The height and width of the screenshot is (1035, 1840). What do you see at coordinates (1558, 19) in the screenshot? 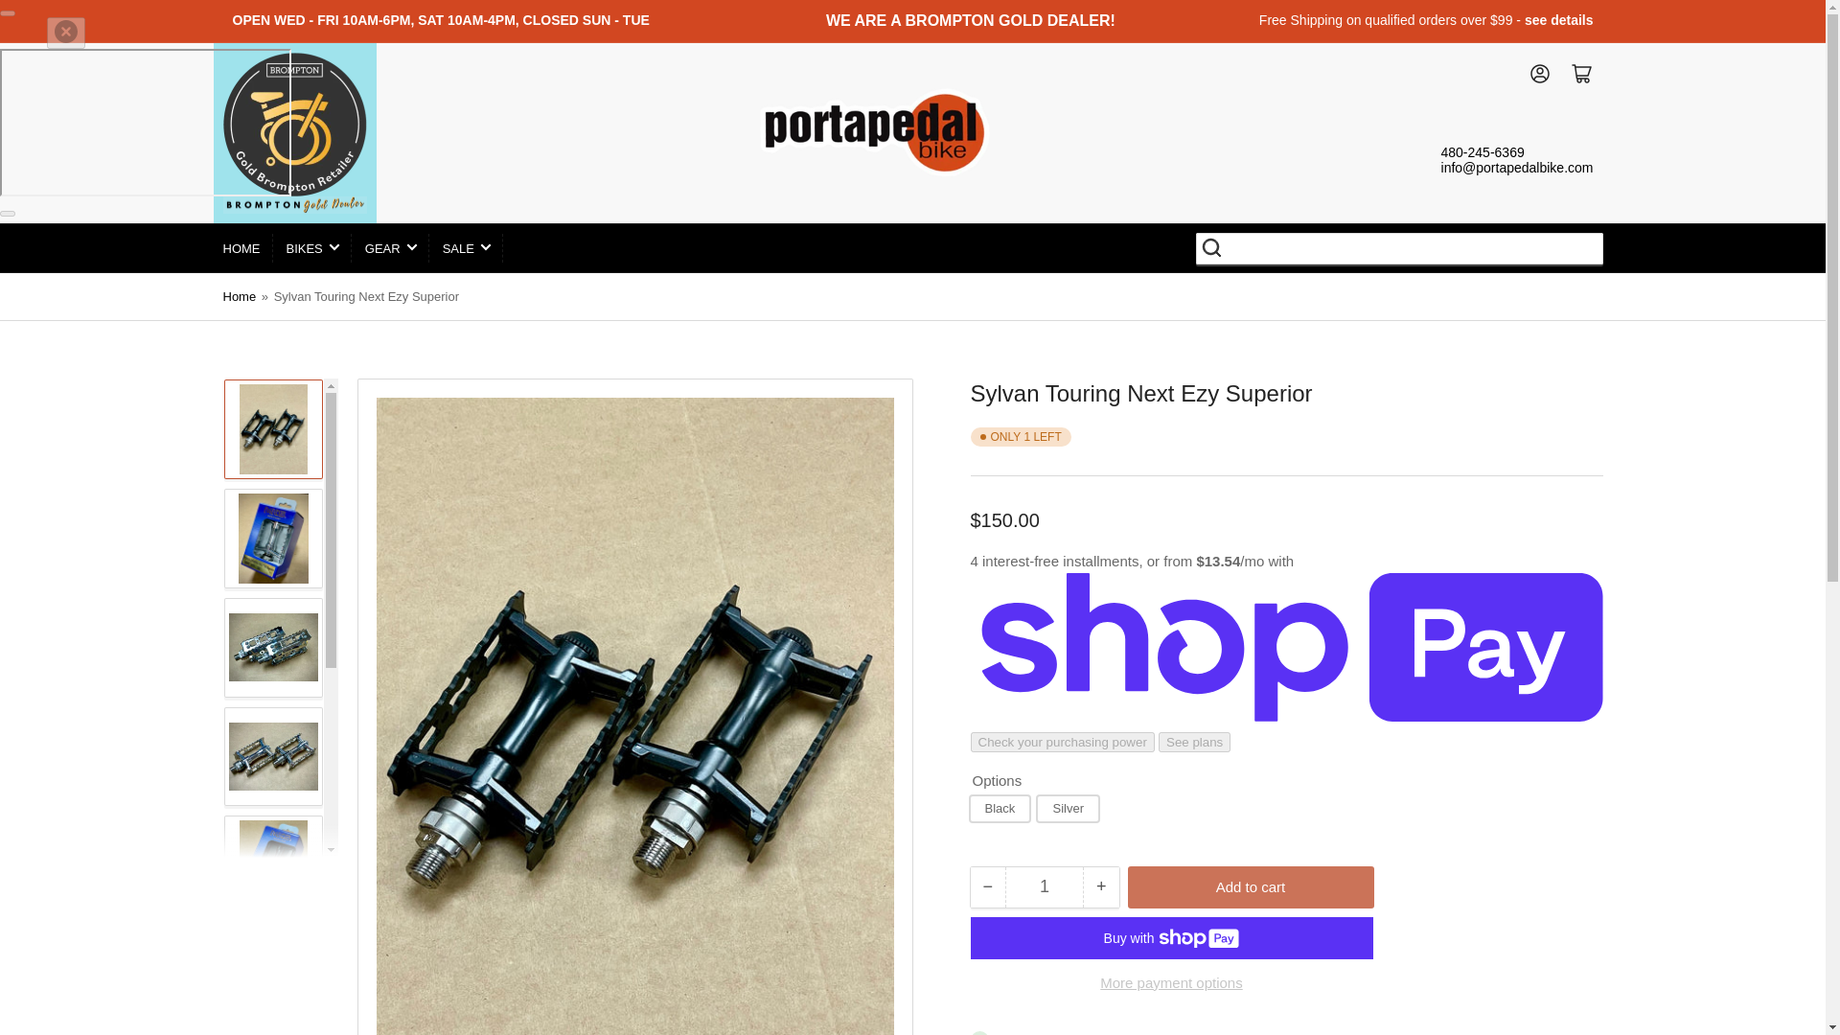
I see `Shipping Information` at bounding box center [1558, 19].